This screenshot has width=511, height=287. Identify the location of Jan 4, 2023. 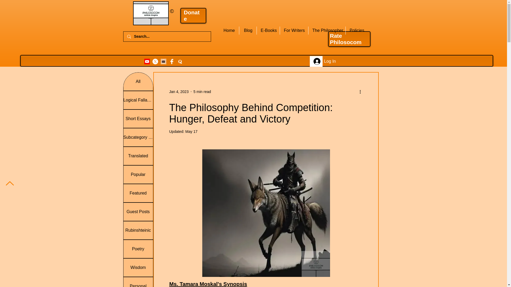
(179, 91).